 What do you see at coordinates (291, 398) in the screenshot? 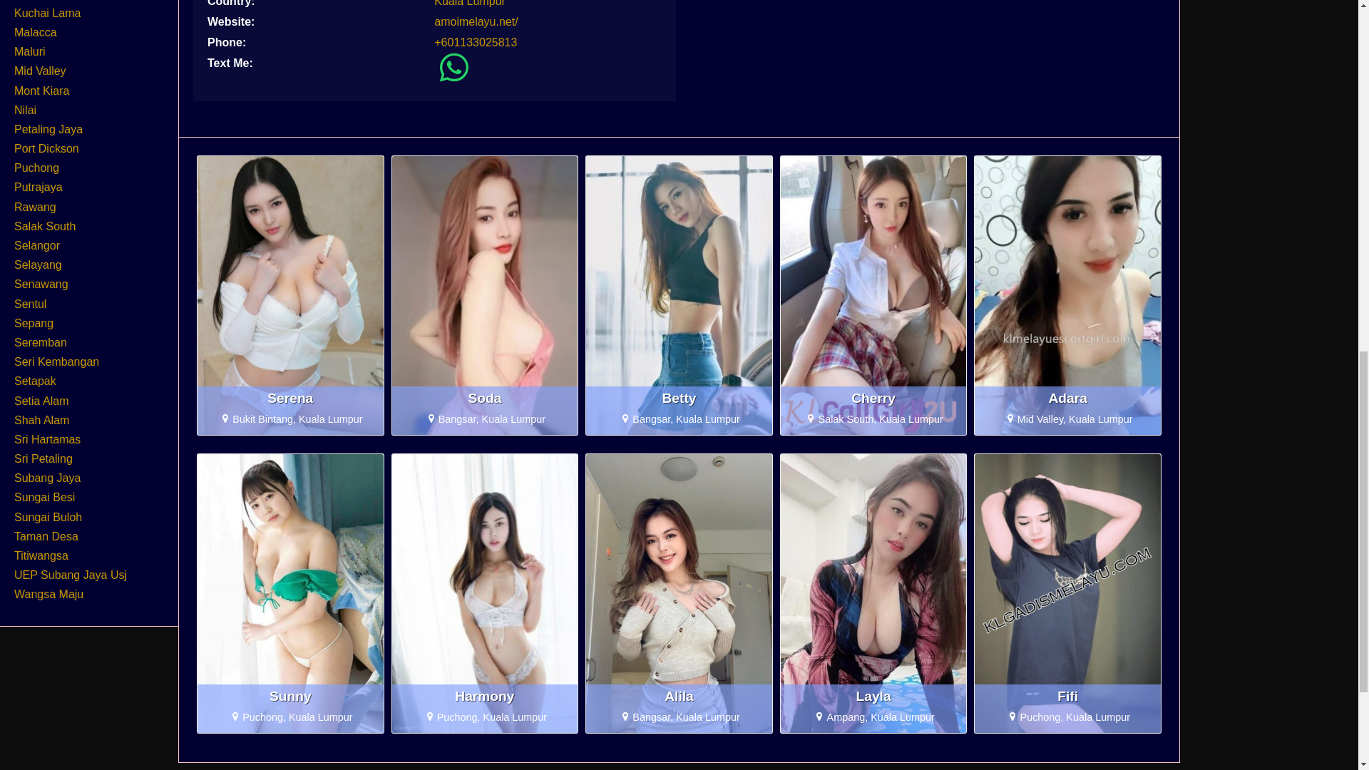
I see `Serena` at bounding box center [291, 398].